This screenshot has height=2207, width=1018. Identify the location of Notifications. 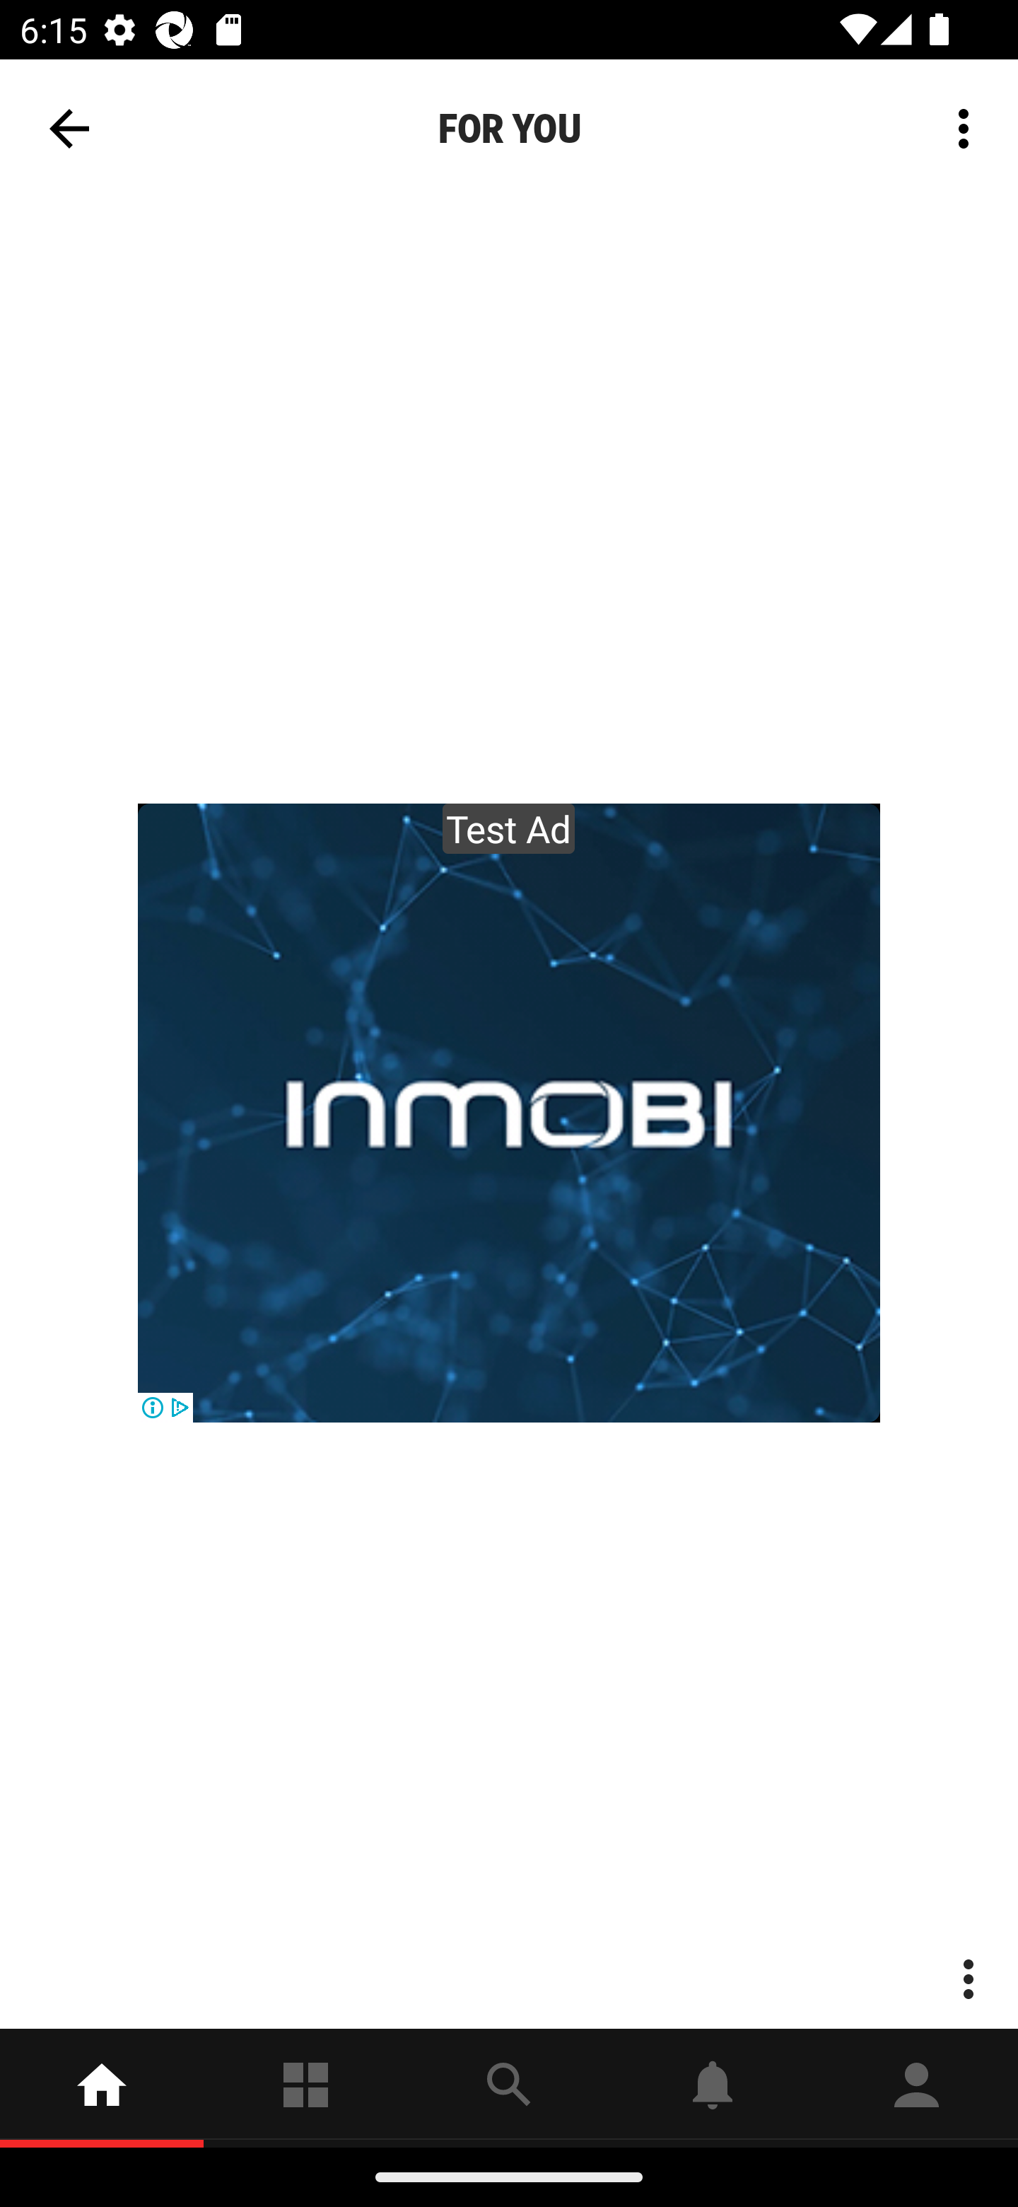
(713, 2087).